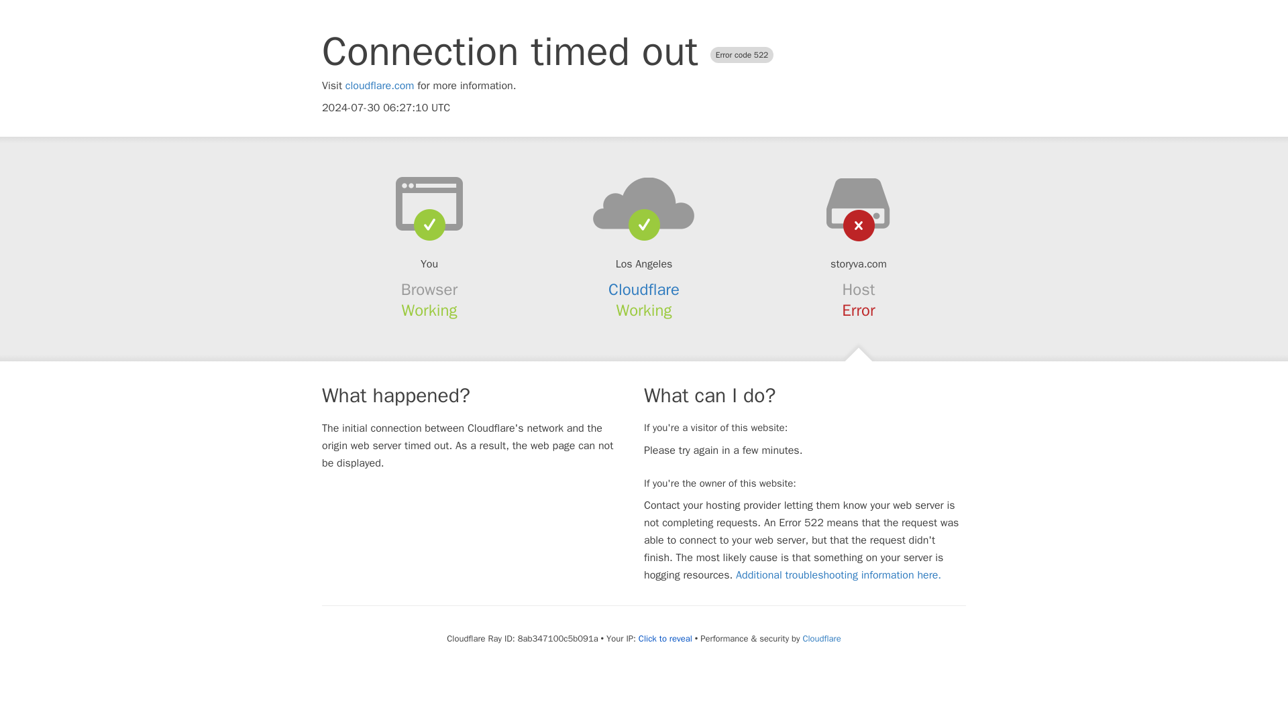 The image size is (1288, 724). I want to click on Click to reveal, so click(665, 638).